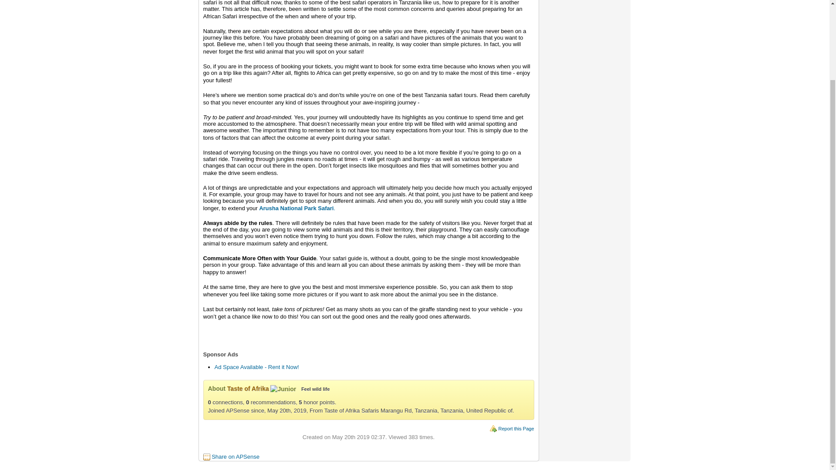 Image resolution: width=836 pixels, height=470 pixels. I want to click on Junior, so click(283, 389).